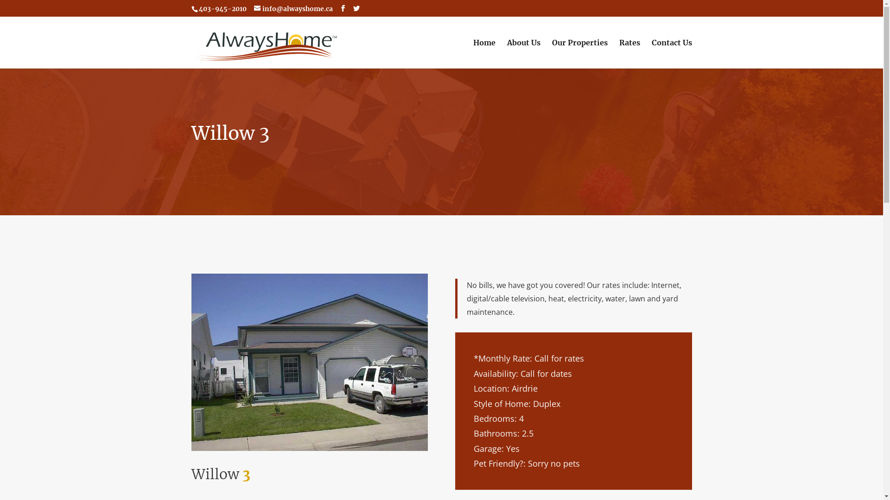 The height and width of the screenshot is (500, 890). What do you see at coordinates (579, 54) in the screenshot?
I see `Our Properties` at bounding box center [579, 54].